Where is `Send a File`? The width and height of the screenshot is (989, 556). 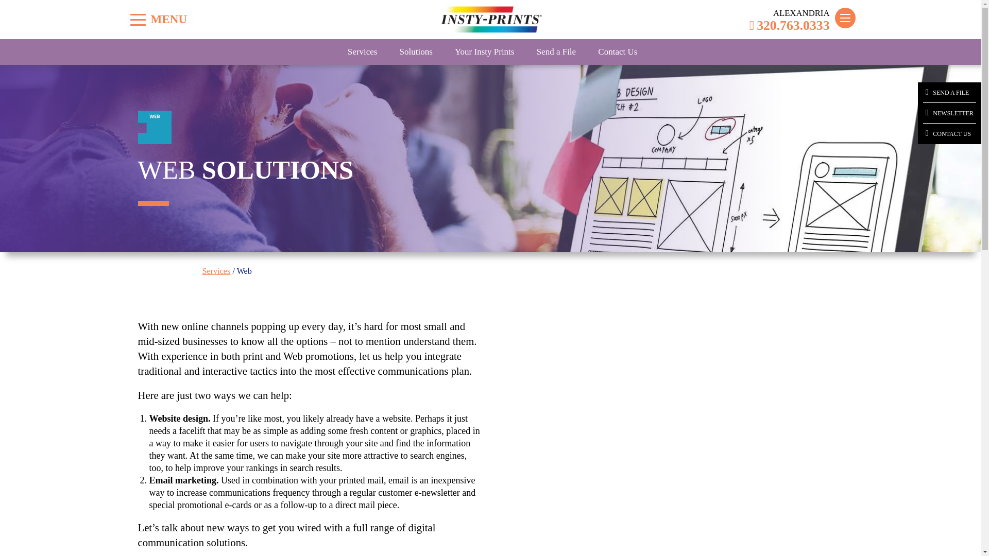 Send a File is located at coordinates (556, 51).